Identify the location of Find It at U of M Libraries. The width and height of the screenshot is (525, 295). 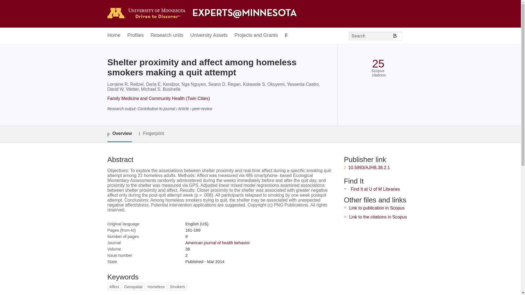
(375, 189).